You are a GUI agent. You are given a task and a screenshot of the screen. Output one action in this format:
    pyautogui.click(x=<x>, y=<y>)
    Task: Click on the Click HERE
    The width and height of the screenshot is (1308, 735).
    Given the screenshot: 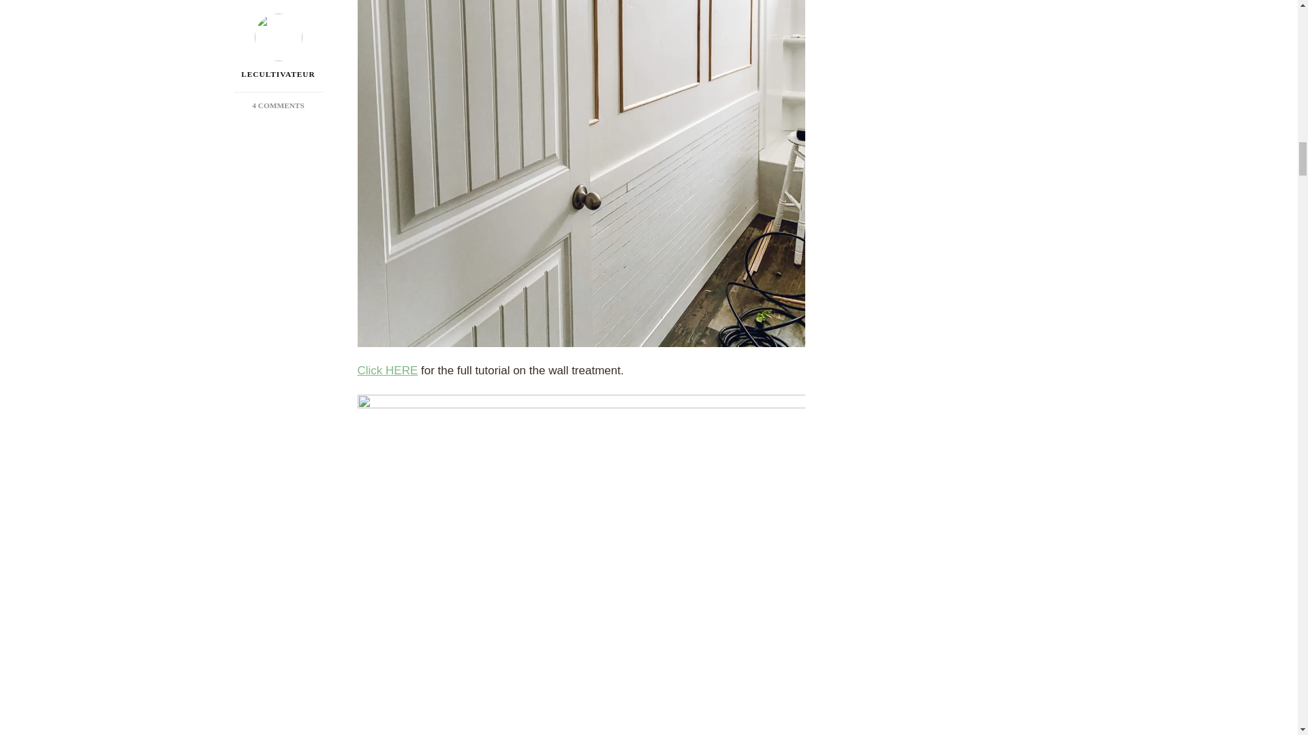 What is the action you would take?
    pyautogui.click(x=387, y=370)
    